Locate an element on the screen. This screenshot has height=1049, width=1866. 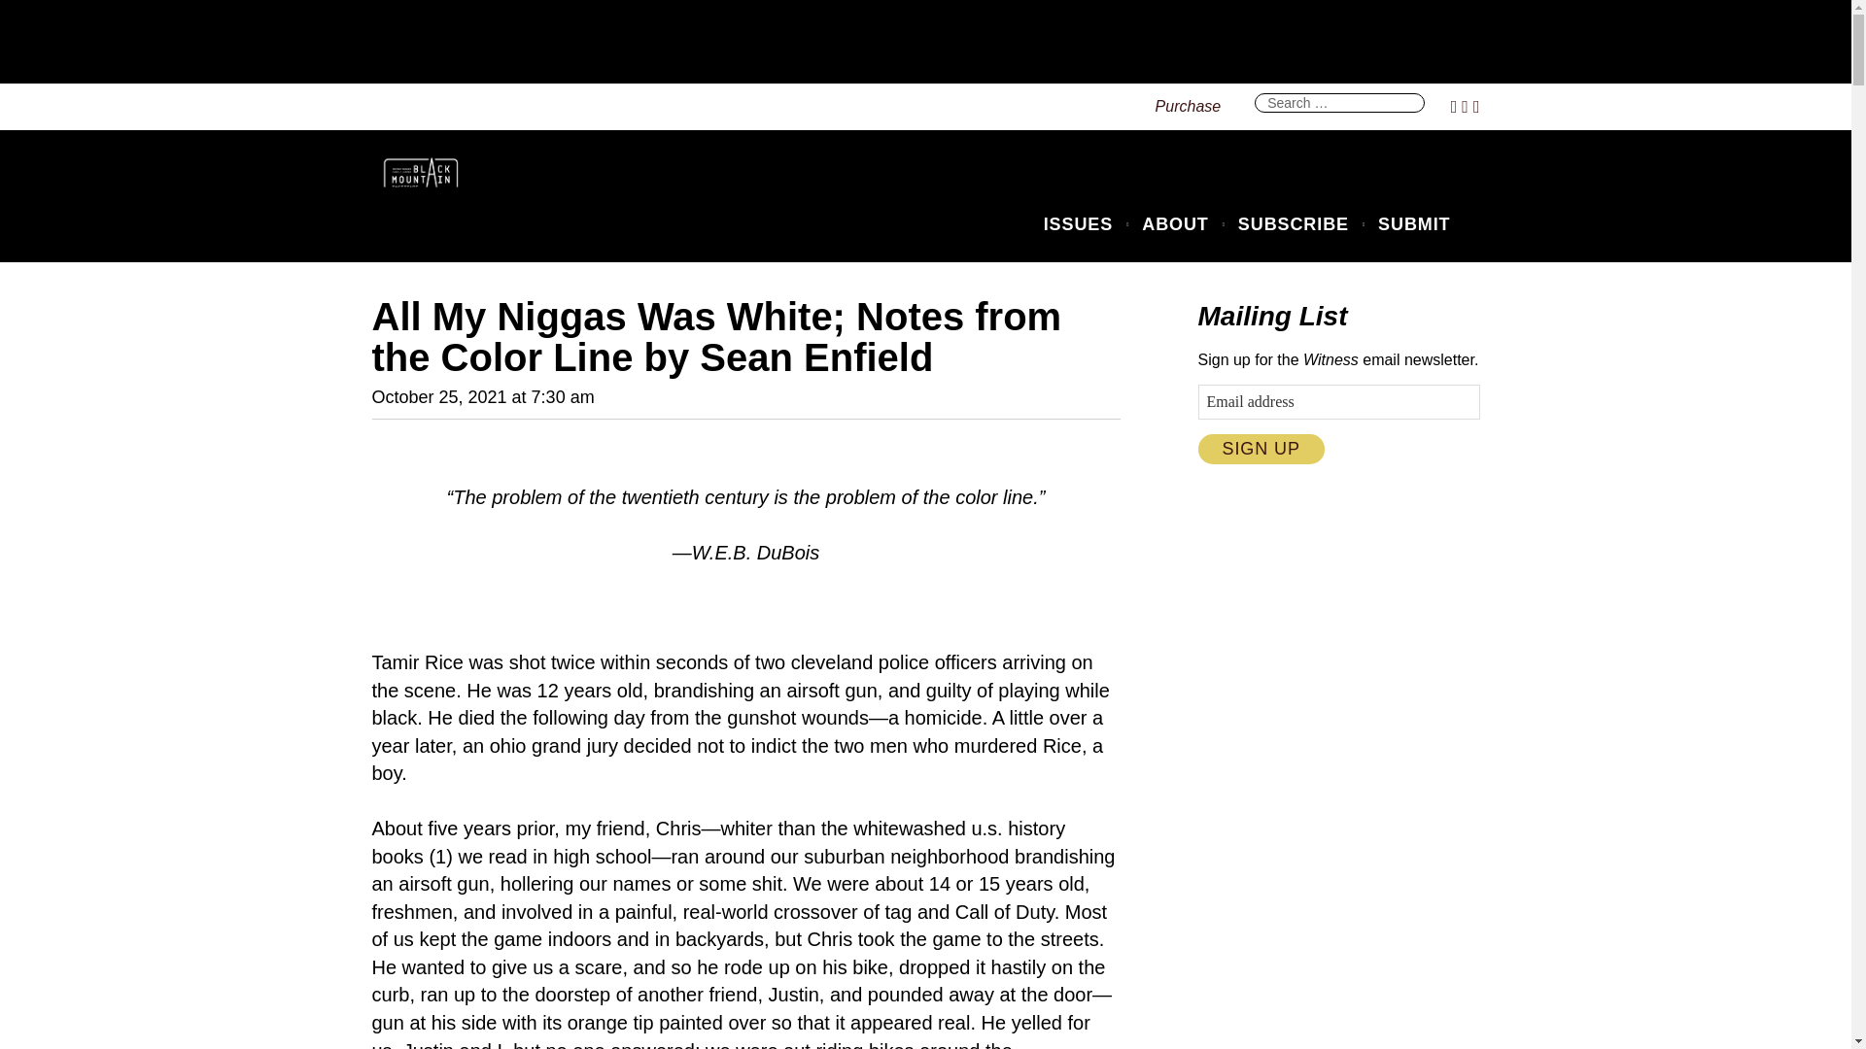
ABOUT is located at coordinates (1180, 225).